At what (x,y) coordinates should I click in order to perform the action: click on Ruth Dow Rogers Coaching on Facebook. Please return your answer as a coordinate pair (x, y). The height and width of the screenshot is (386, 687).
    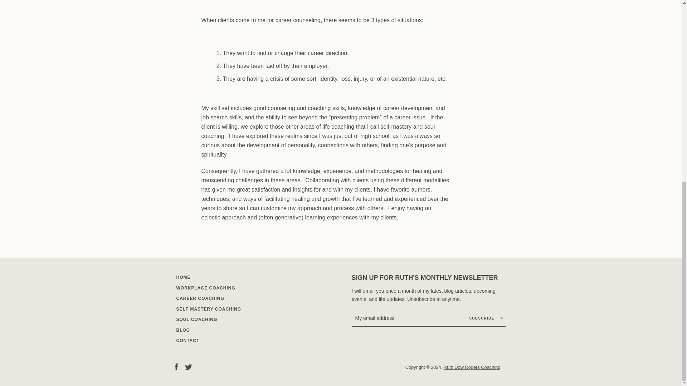
    Looking at the image, I should click on (176, 366).